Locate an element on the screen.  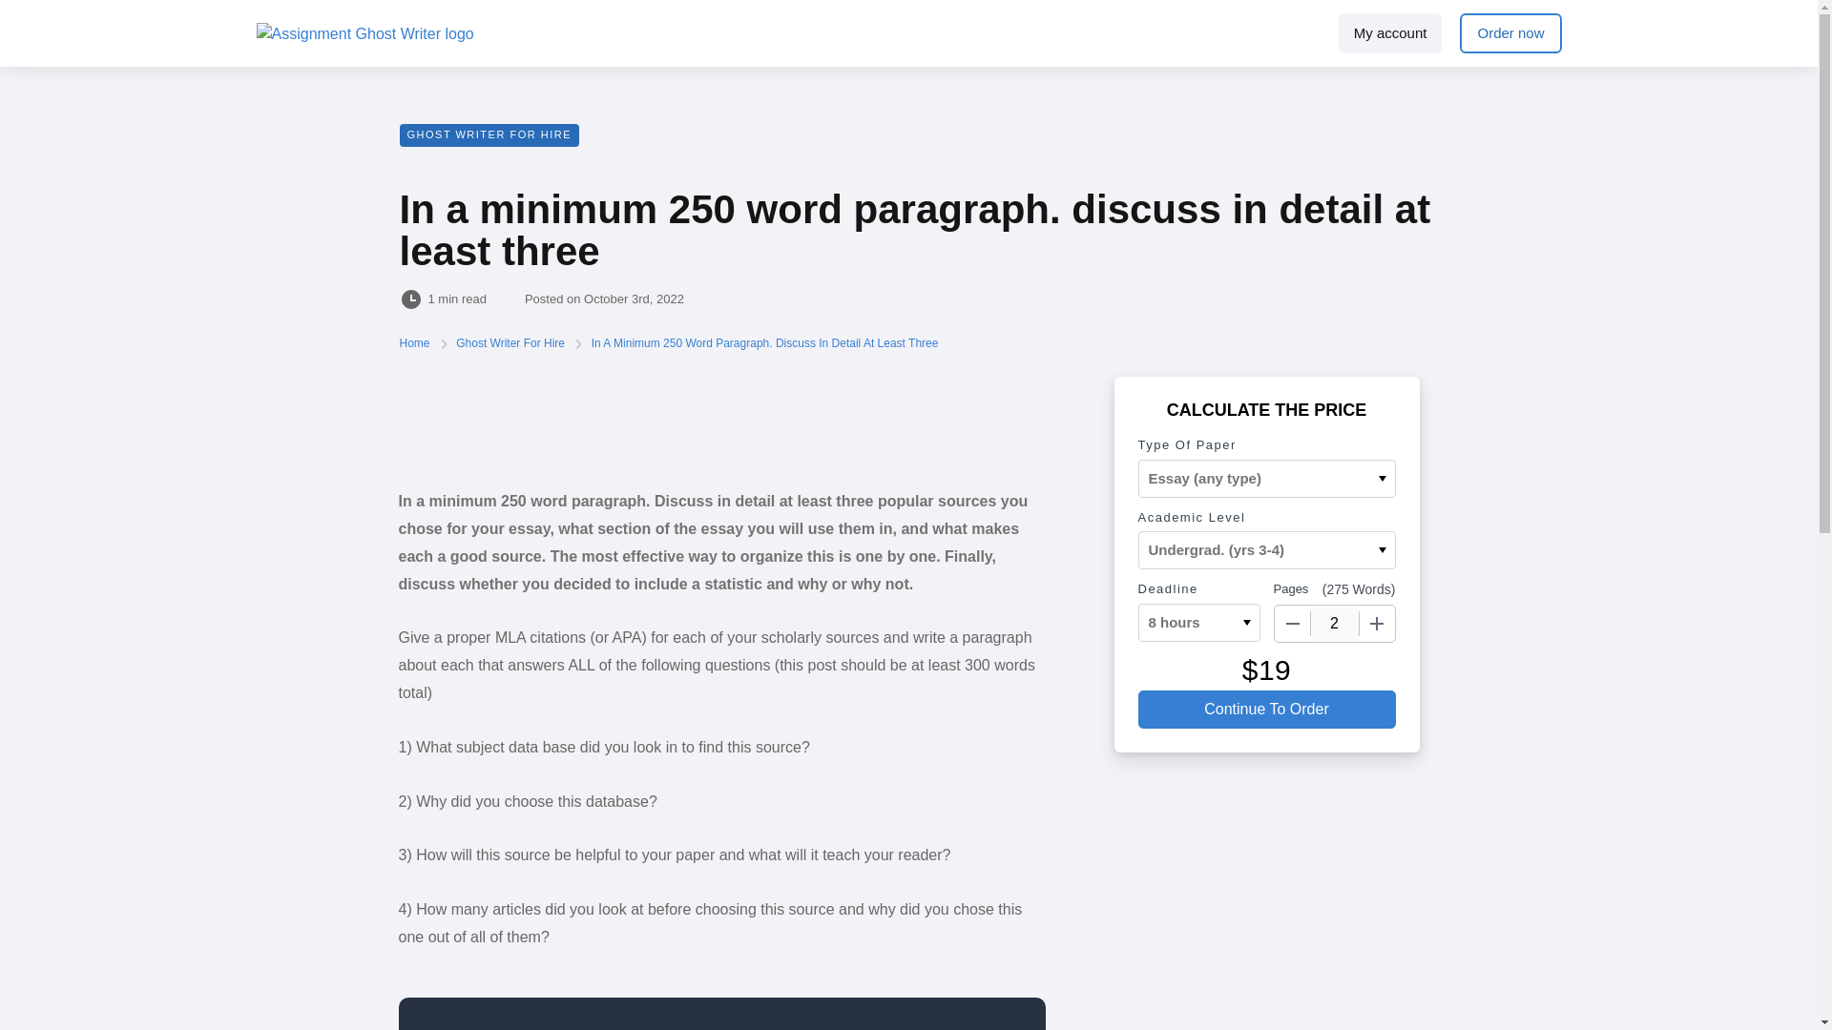
Continue to order is located at coordinates (1265, 709).